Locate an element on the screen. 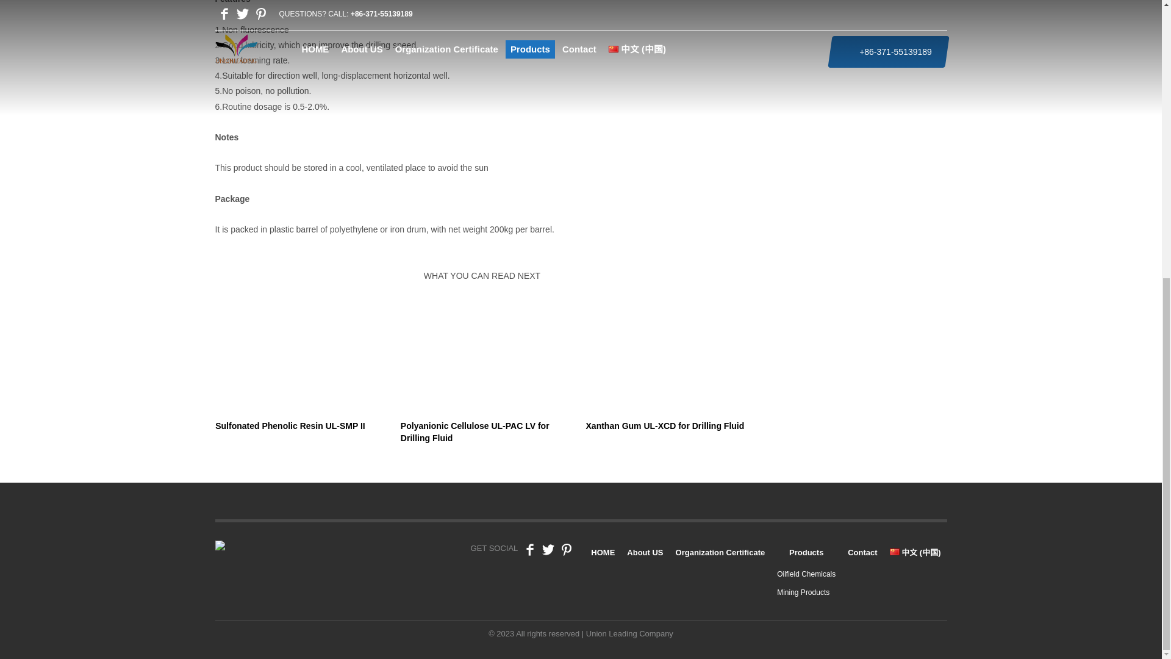  Organization Certificate is located at coordinates (720, 552).